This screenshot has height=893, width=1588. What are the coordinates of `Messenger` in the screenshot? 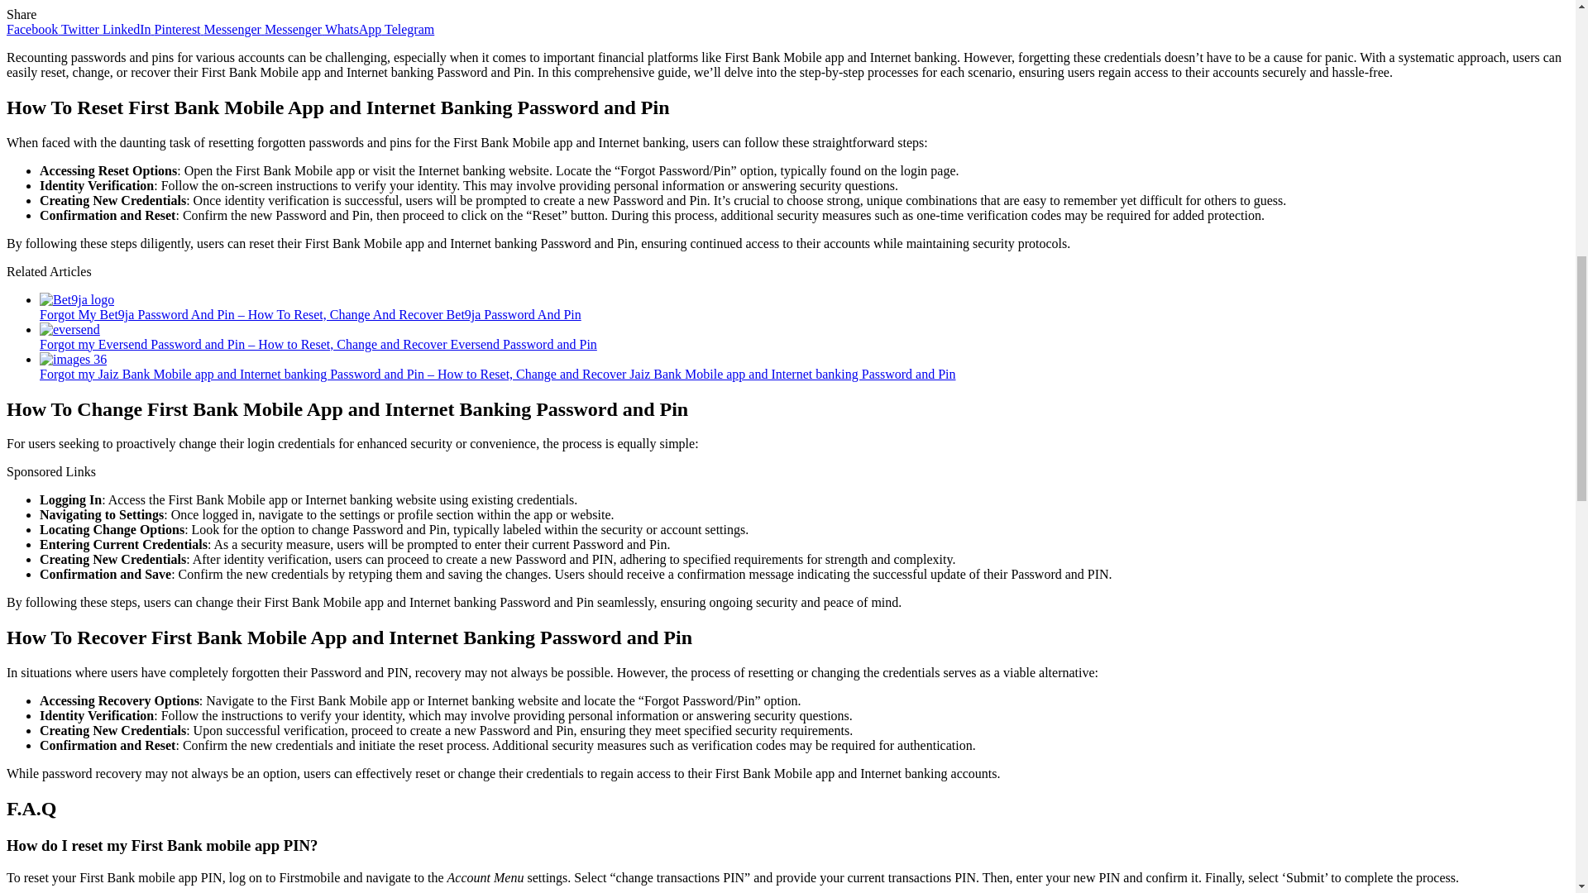 It's located at (294, 30).